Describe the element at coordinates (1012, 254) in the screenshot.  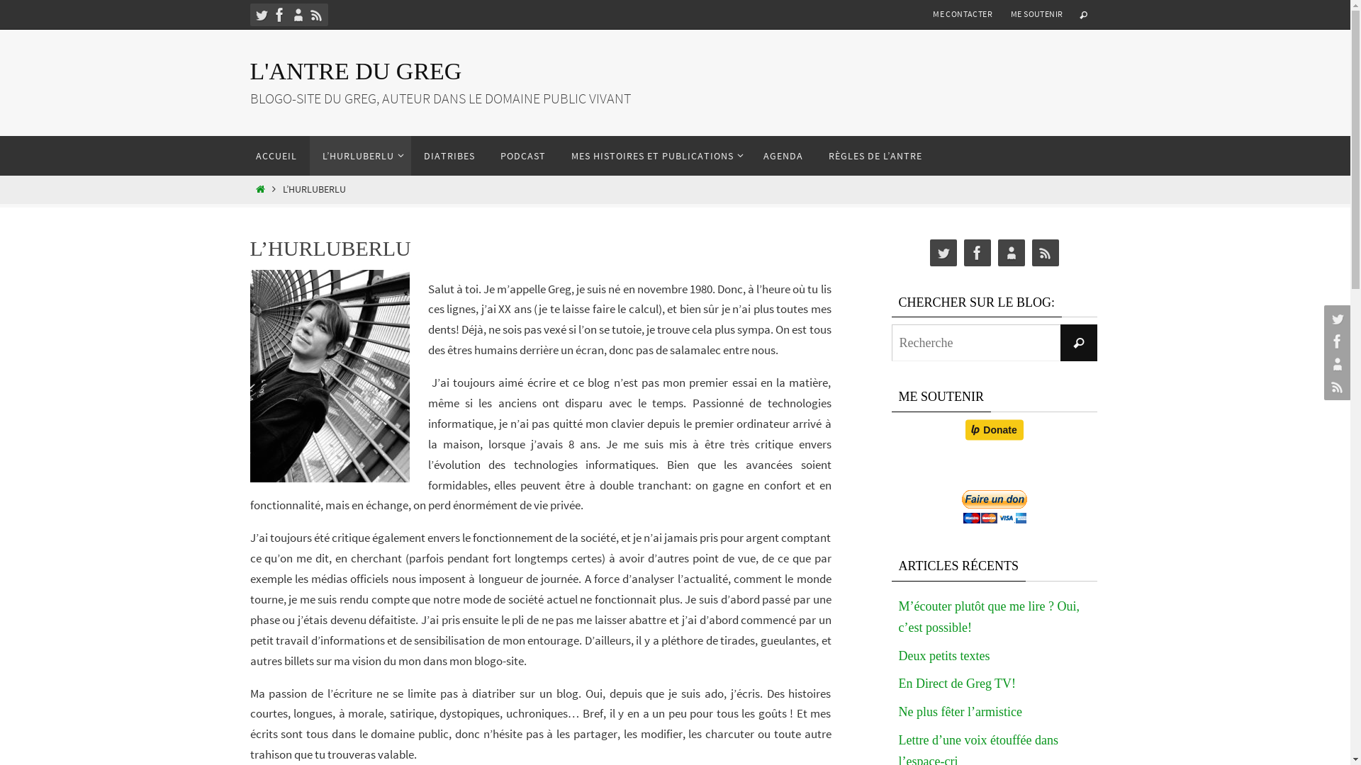
I see `AboutMe` at that location.